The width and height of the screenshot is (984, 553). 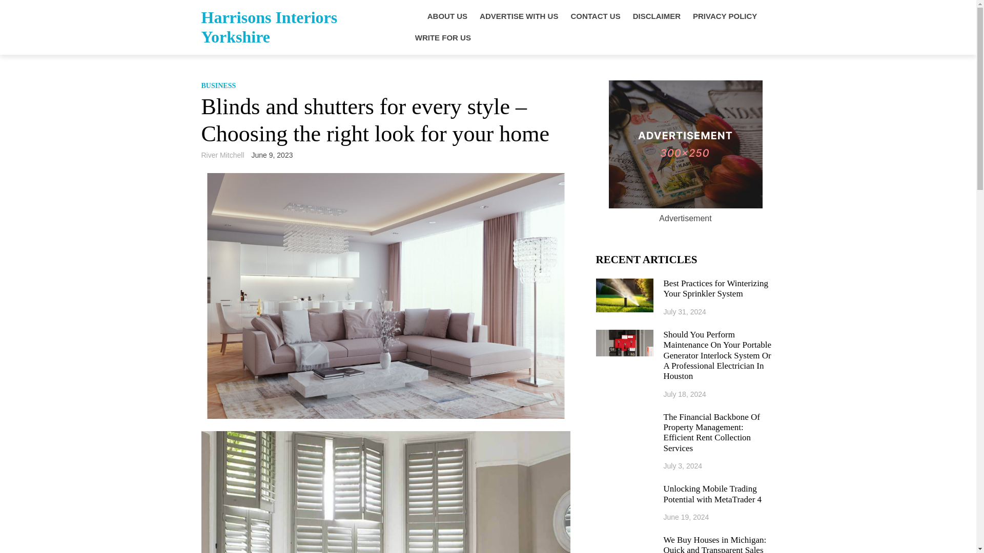 I want to click on Unlocking Mobile Trading Potential with MetaTrader 4, so click(x=719, y=495).